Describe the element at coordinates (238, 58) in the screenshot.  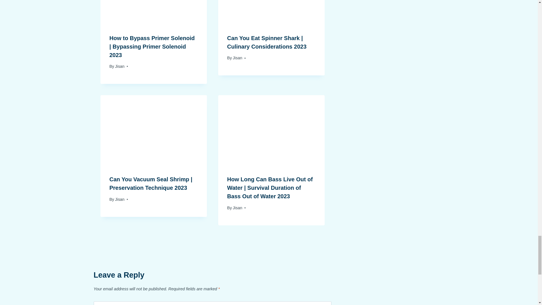
I see `Jisan` at that location.